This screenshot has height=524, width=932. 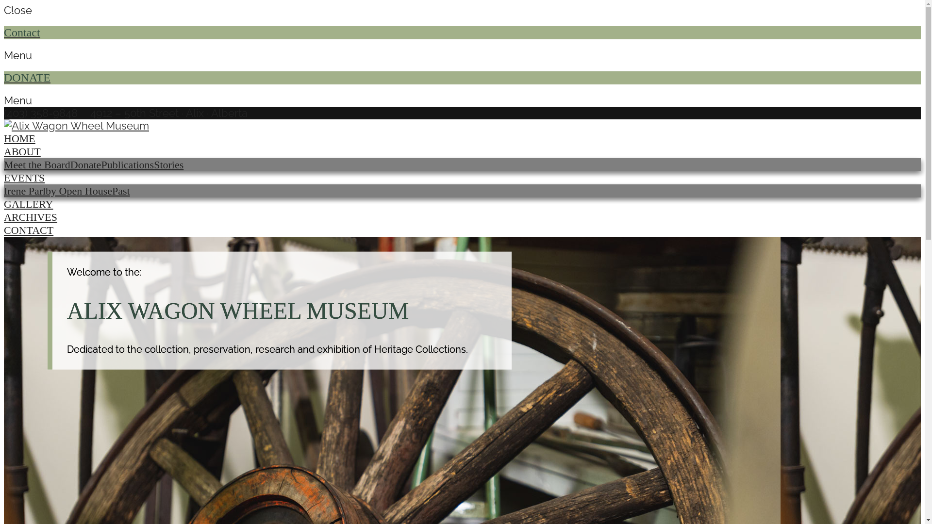 What do you see at coordinates (169, 165) in the screenshot?
I see `Stories` at bounding box center [169, 165].